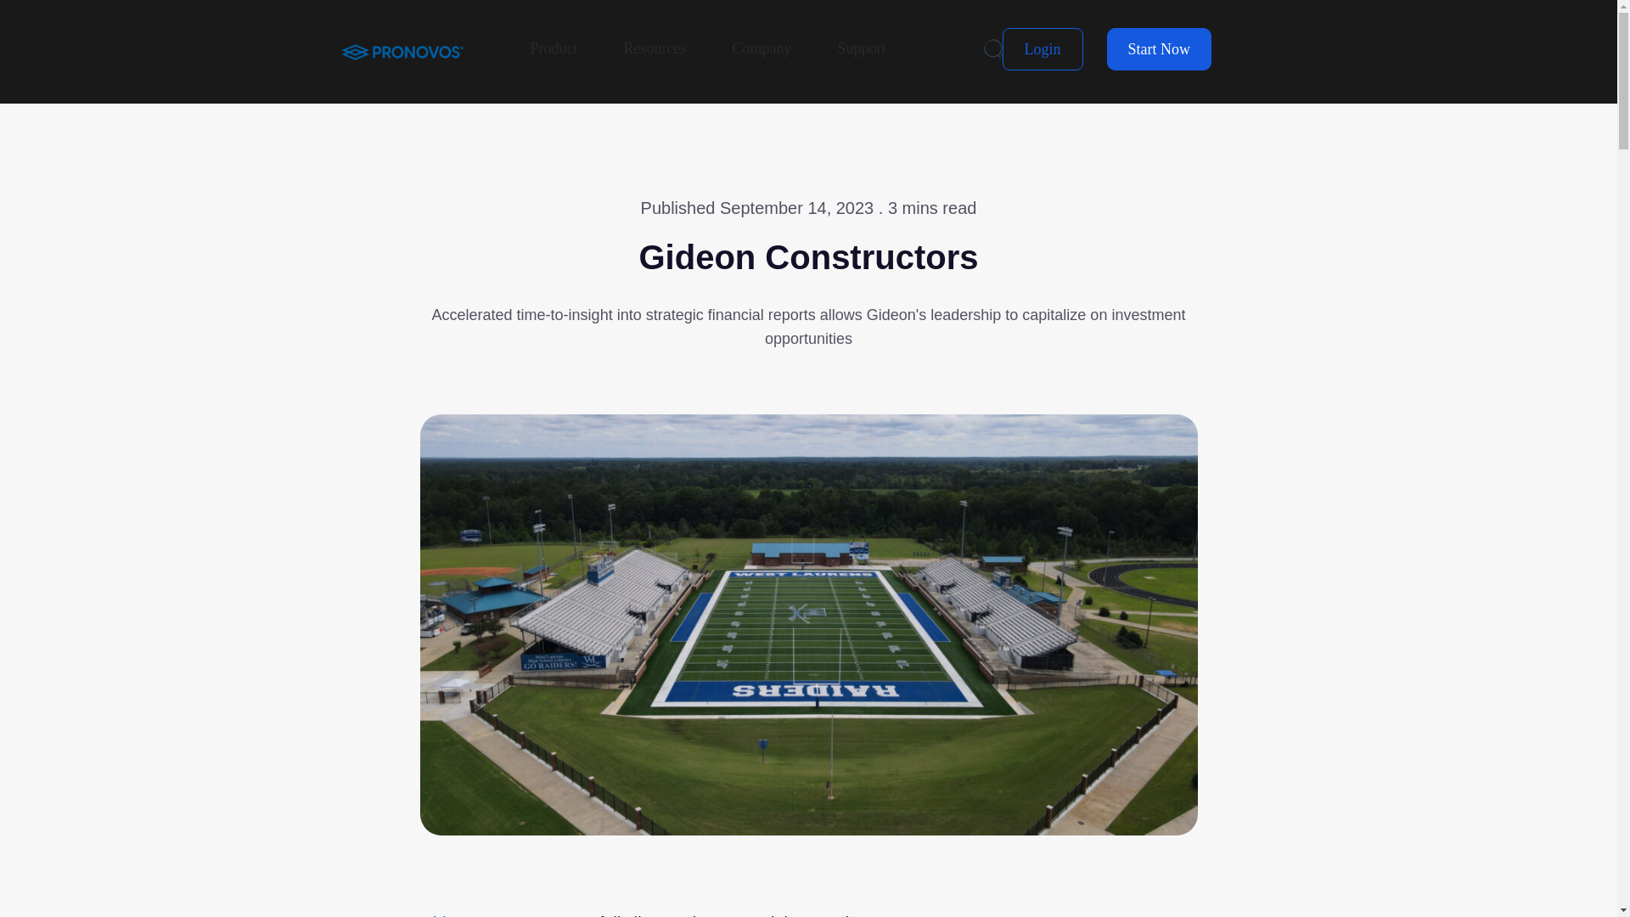 This screenshot has width=1630, height=917. What do you see at coordinates (654, 49) in the screenshot?
I see `Resources` at bounding box center [654, 49].